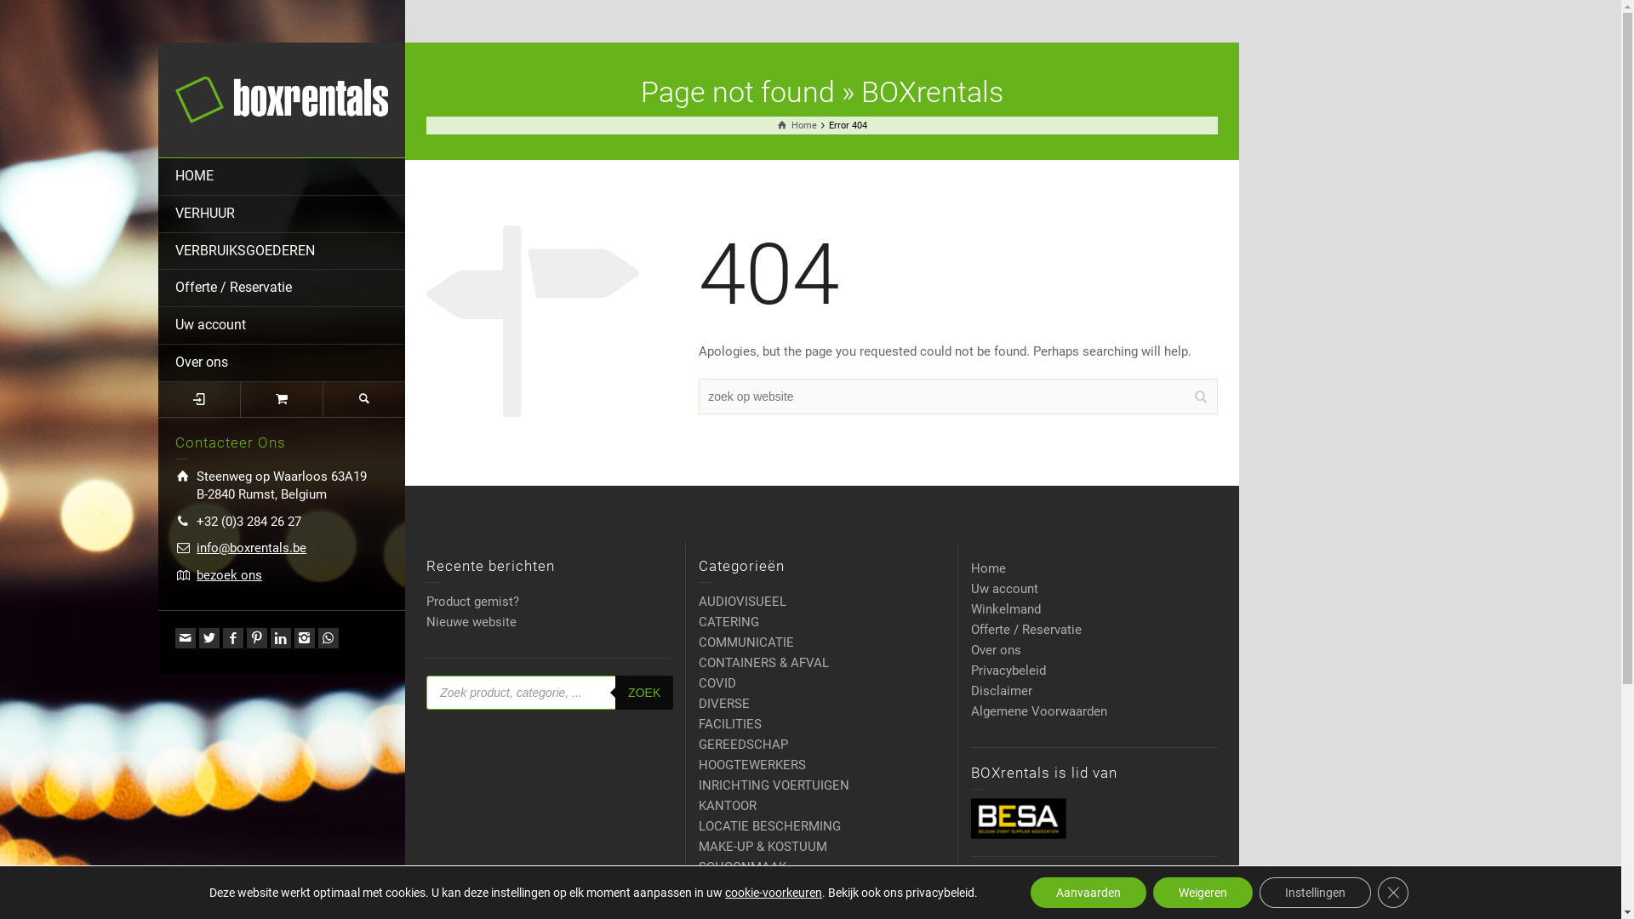 This screenshot has height=919, width=1634. I want to click on Algemene Voorwaarden, so click(1039, 711).